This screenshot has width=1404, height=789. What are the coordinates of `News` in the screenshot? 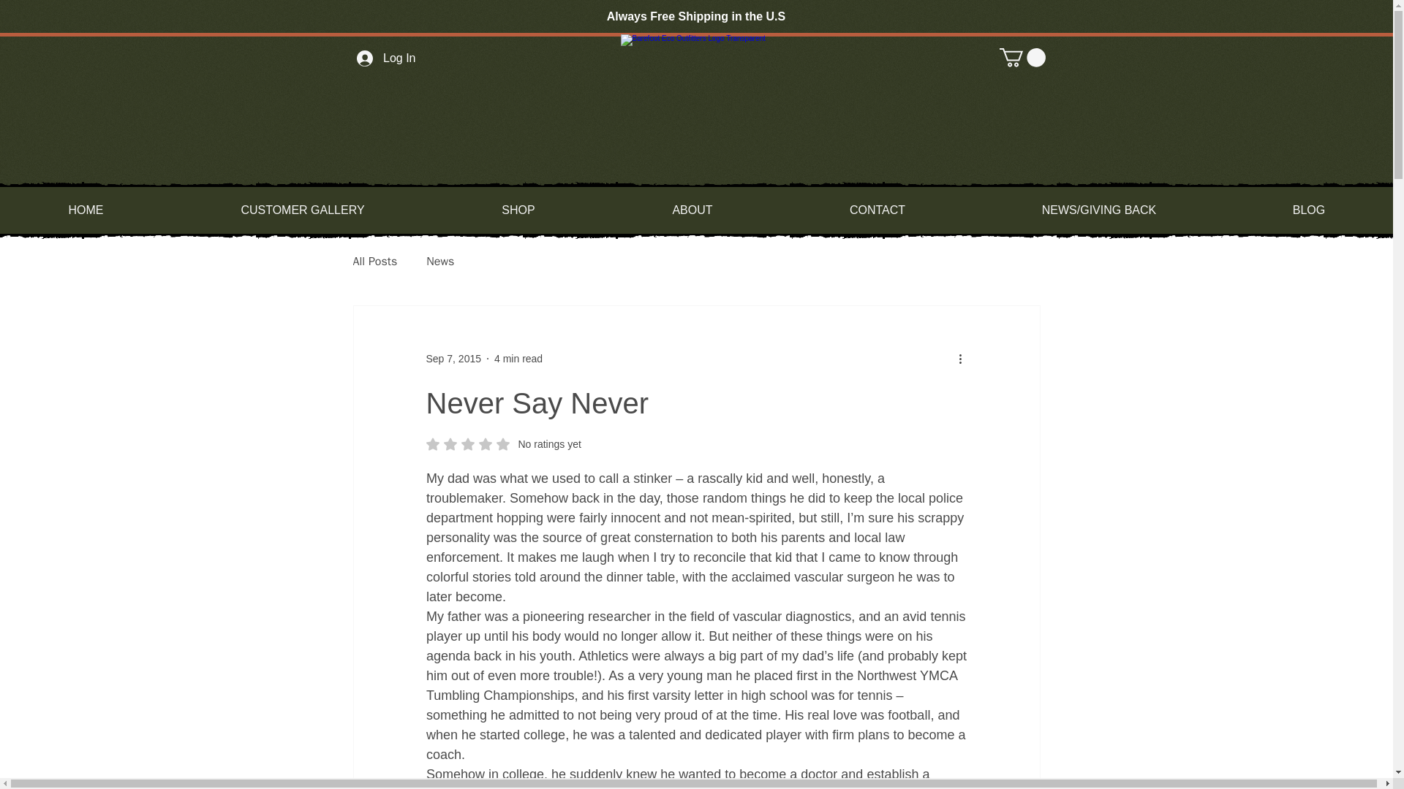 It's located at (440, 262).